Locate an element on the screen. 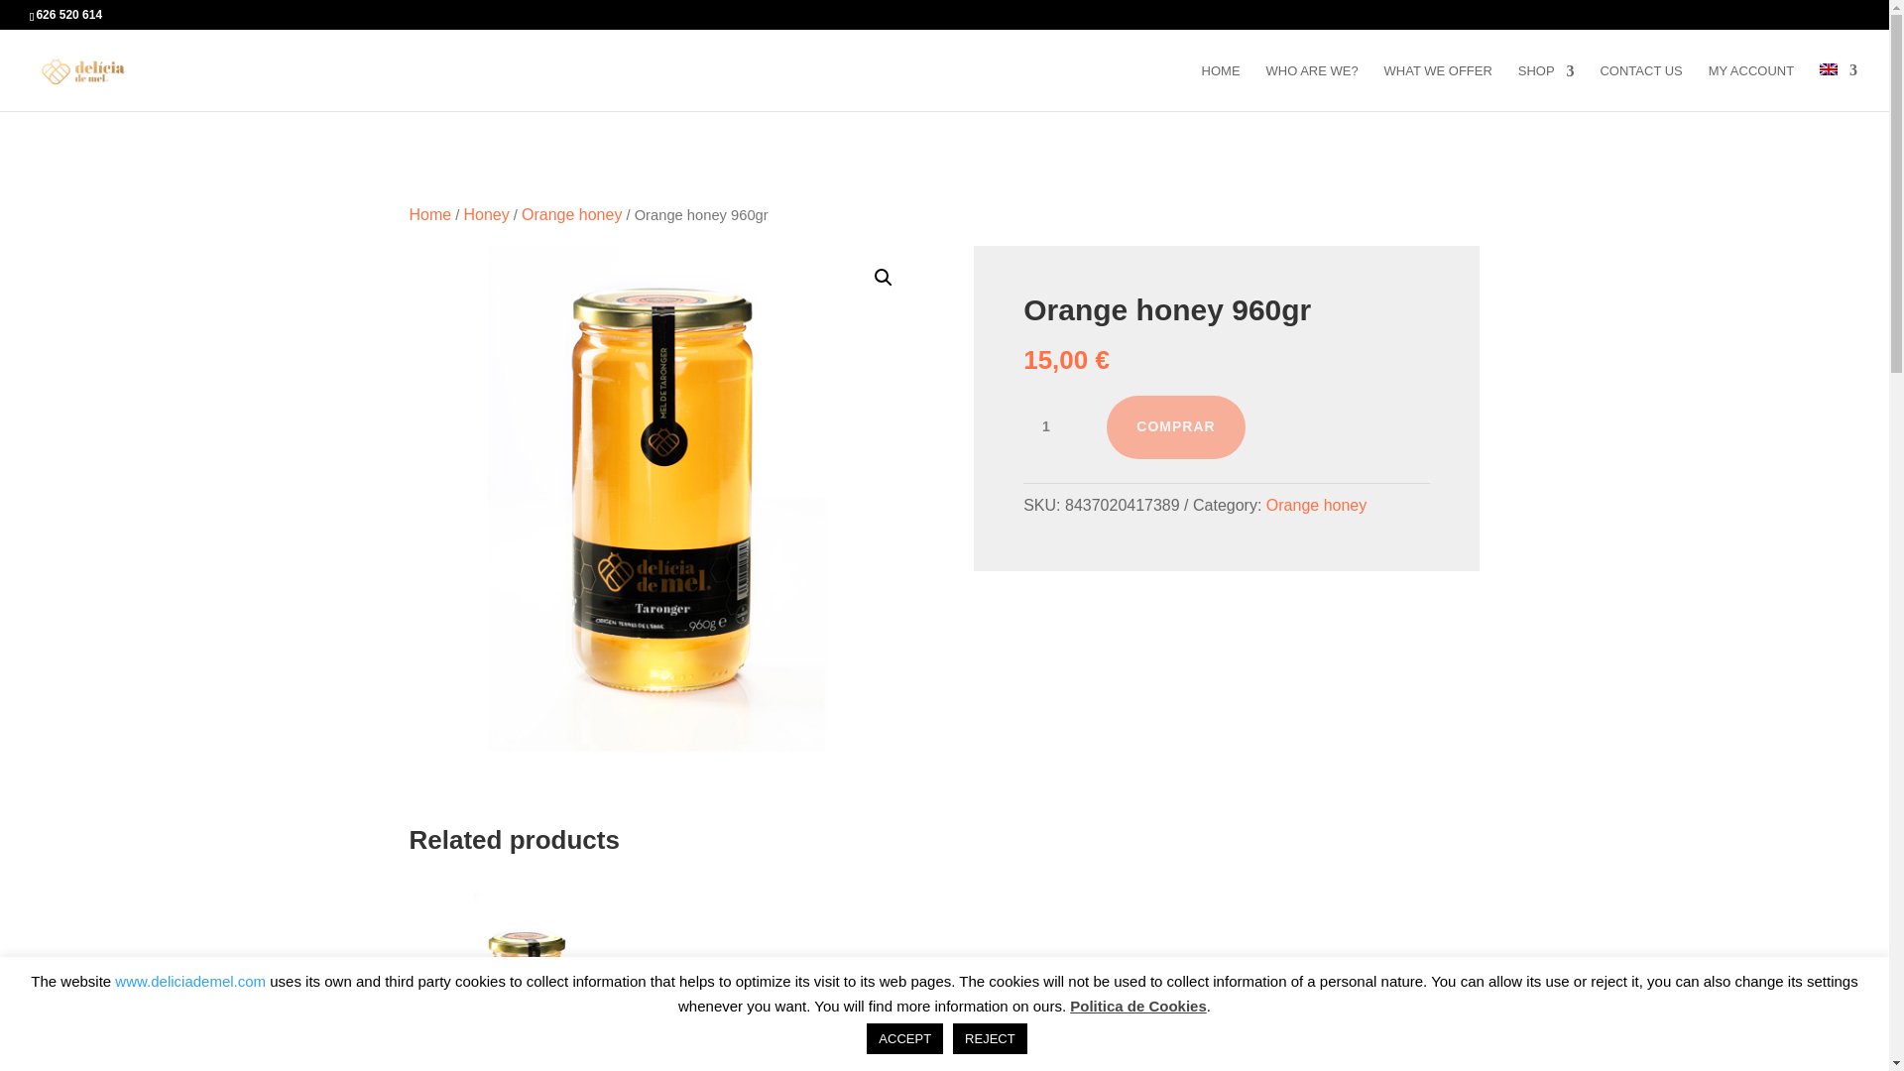 This screenshot has width=1904, height=1071. SHOP is located at coordinates (1545, 87).